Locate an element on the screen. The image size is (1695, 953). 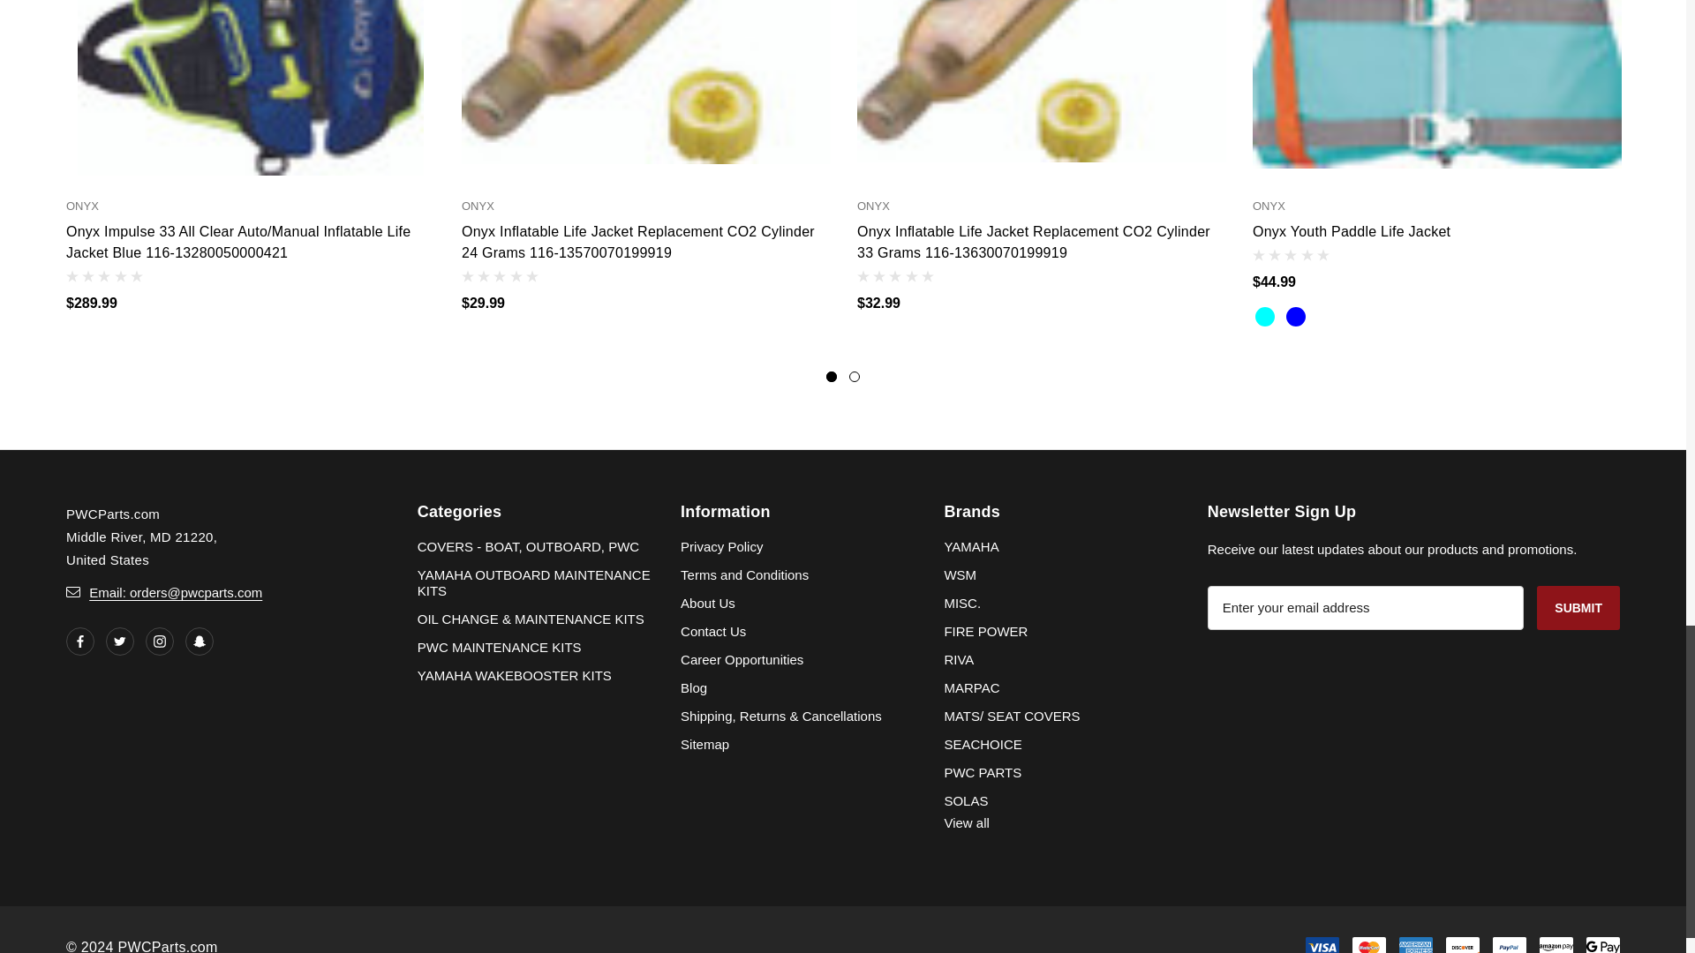
Submit is located at coordinates (1578, 607).